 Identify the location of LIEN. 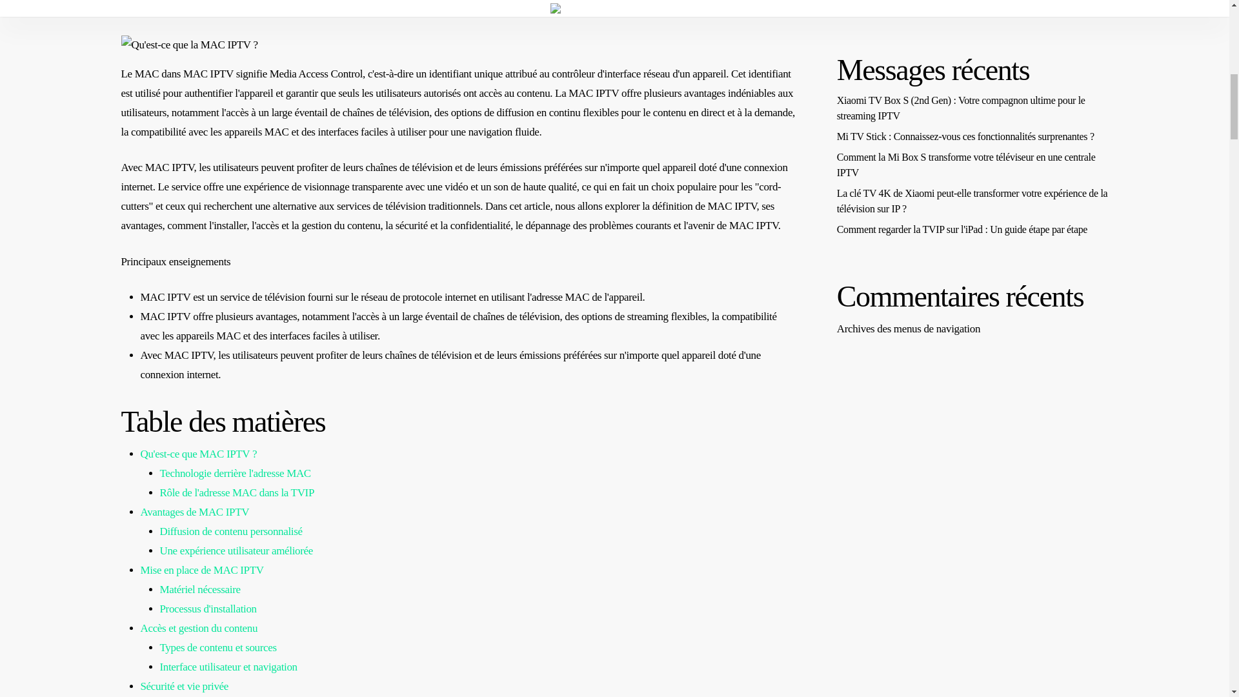
(473, 8).